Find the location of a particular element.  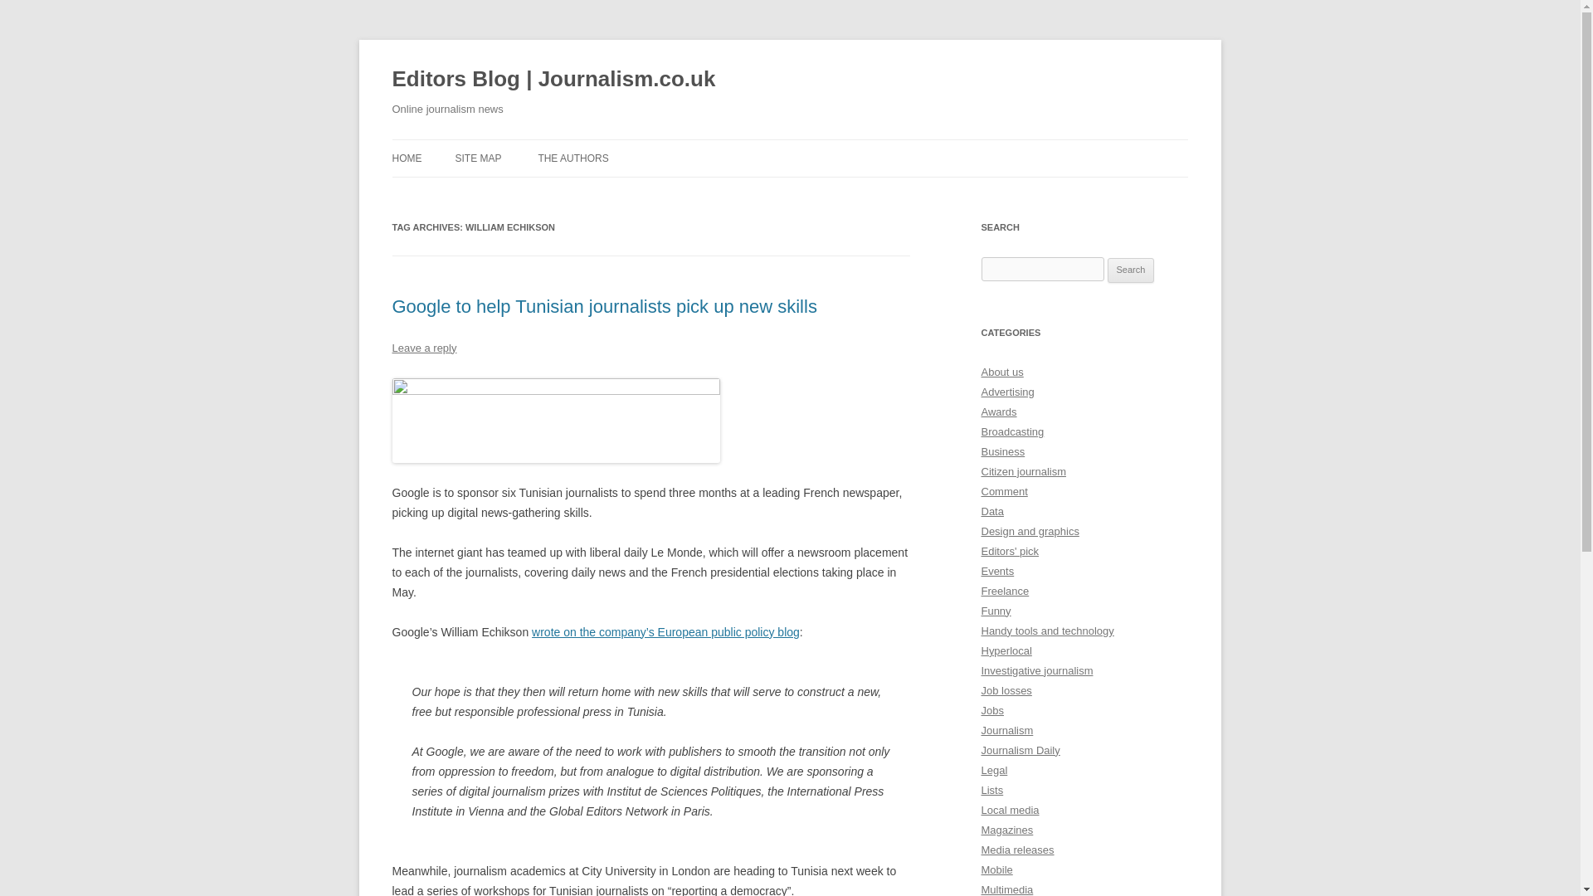

Advertising is located at coordinates (1007, 392).